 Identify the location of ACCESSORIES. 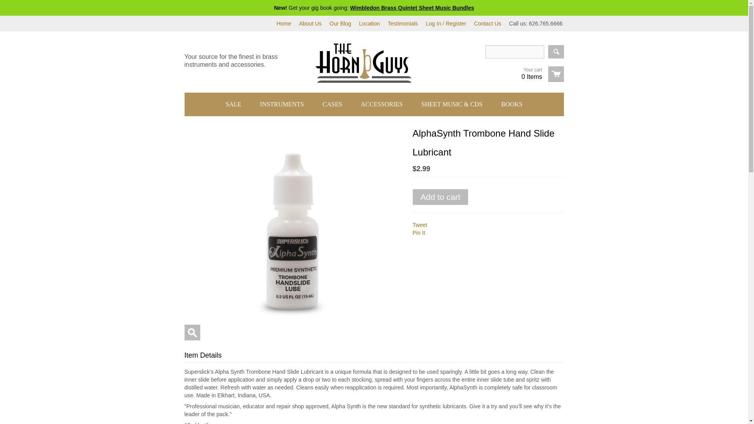
(382, 104).